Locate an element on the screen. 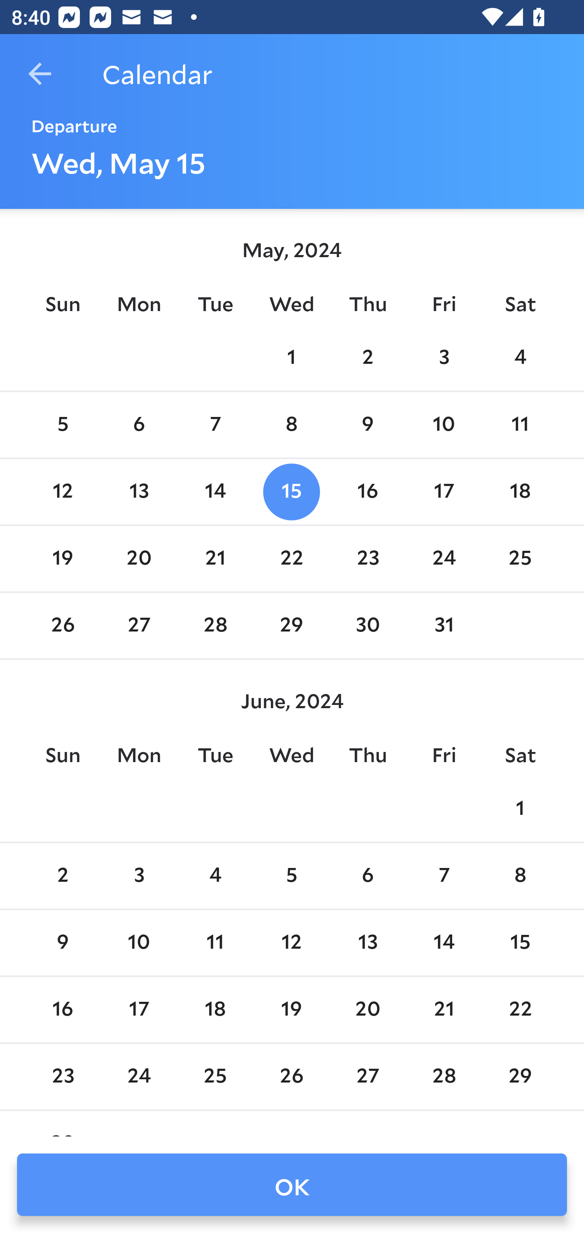  27 is located at coordinates (367, 1076).